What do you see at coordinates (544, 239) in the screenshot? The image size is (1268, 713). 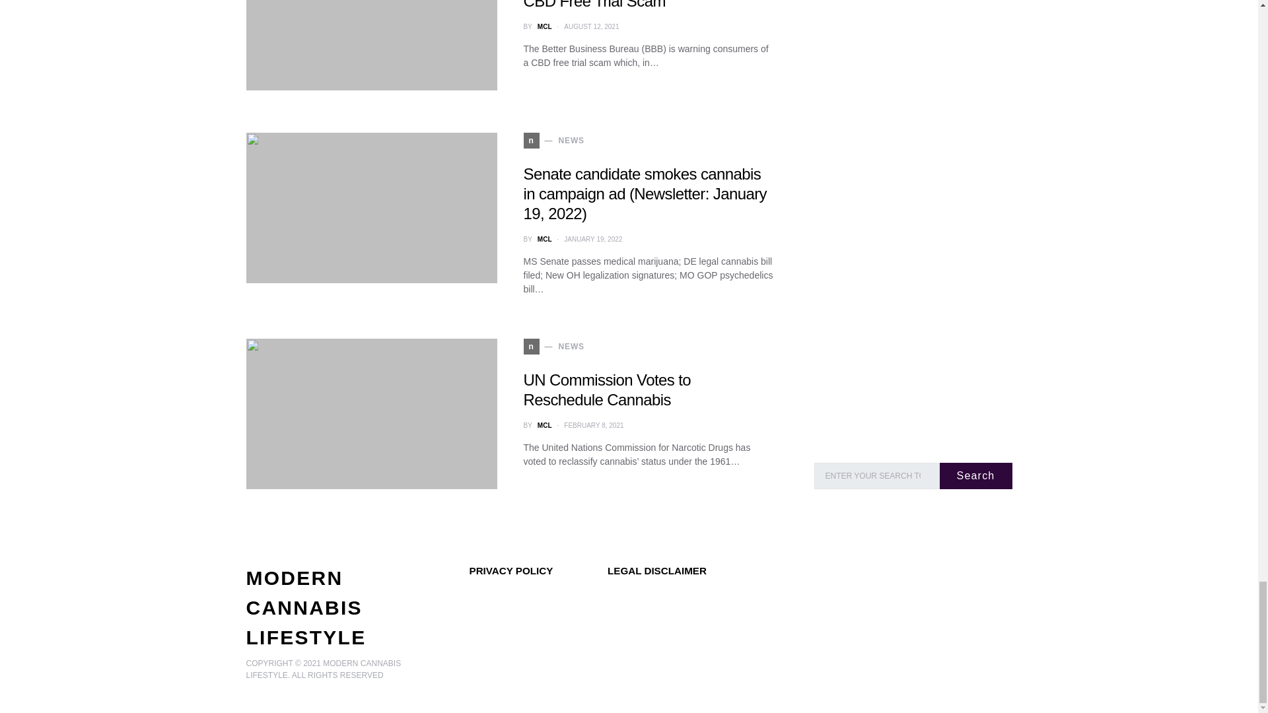 I see `View all posts by MCL` at bounding box center [544, 239].